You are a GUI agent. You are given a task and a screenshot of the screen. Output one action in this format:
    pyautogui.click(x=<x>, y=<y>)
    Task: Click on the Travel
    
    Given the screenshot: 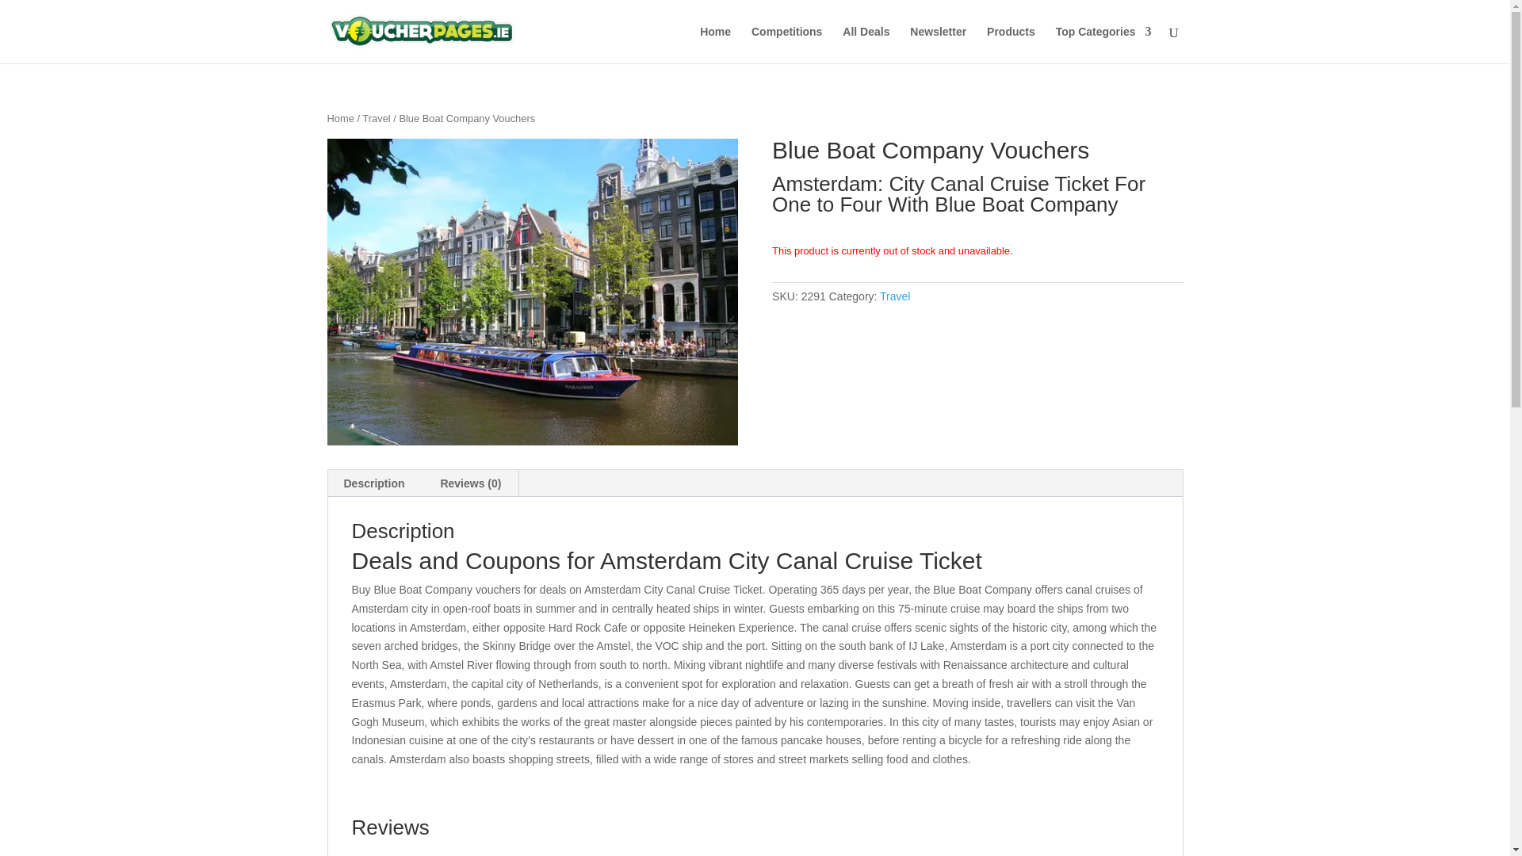 What is the action you would take?
    pyautogui.click(x=894, y=296)
    